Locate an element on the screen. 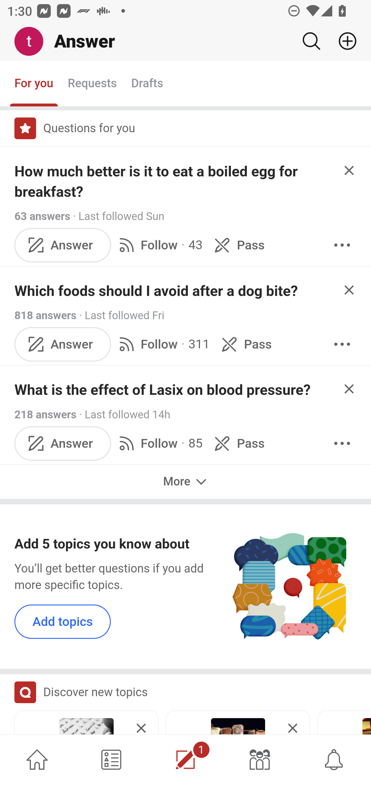  Requests is located at coordinates (92, 84).